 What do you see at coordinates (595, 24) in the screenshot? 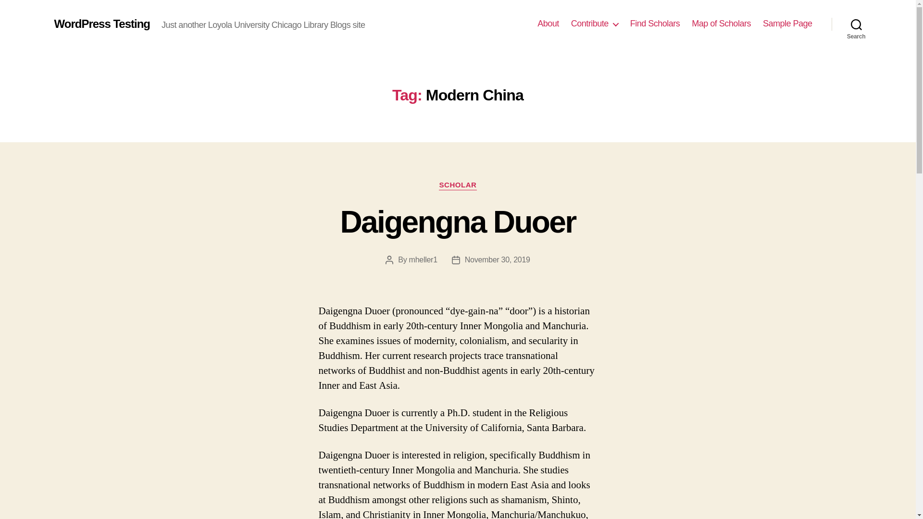
I see `Contribute` at bounding box center [595, 24].